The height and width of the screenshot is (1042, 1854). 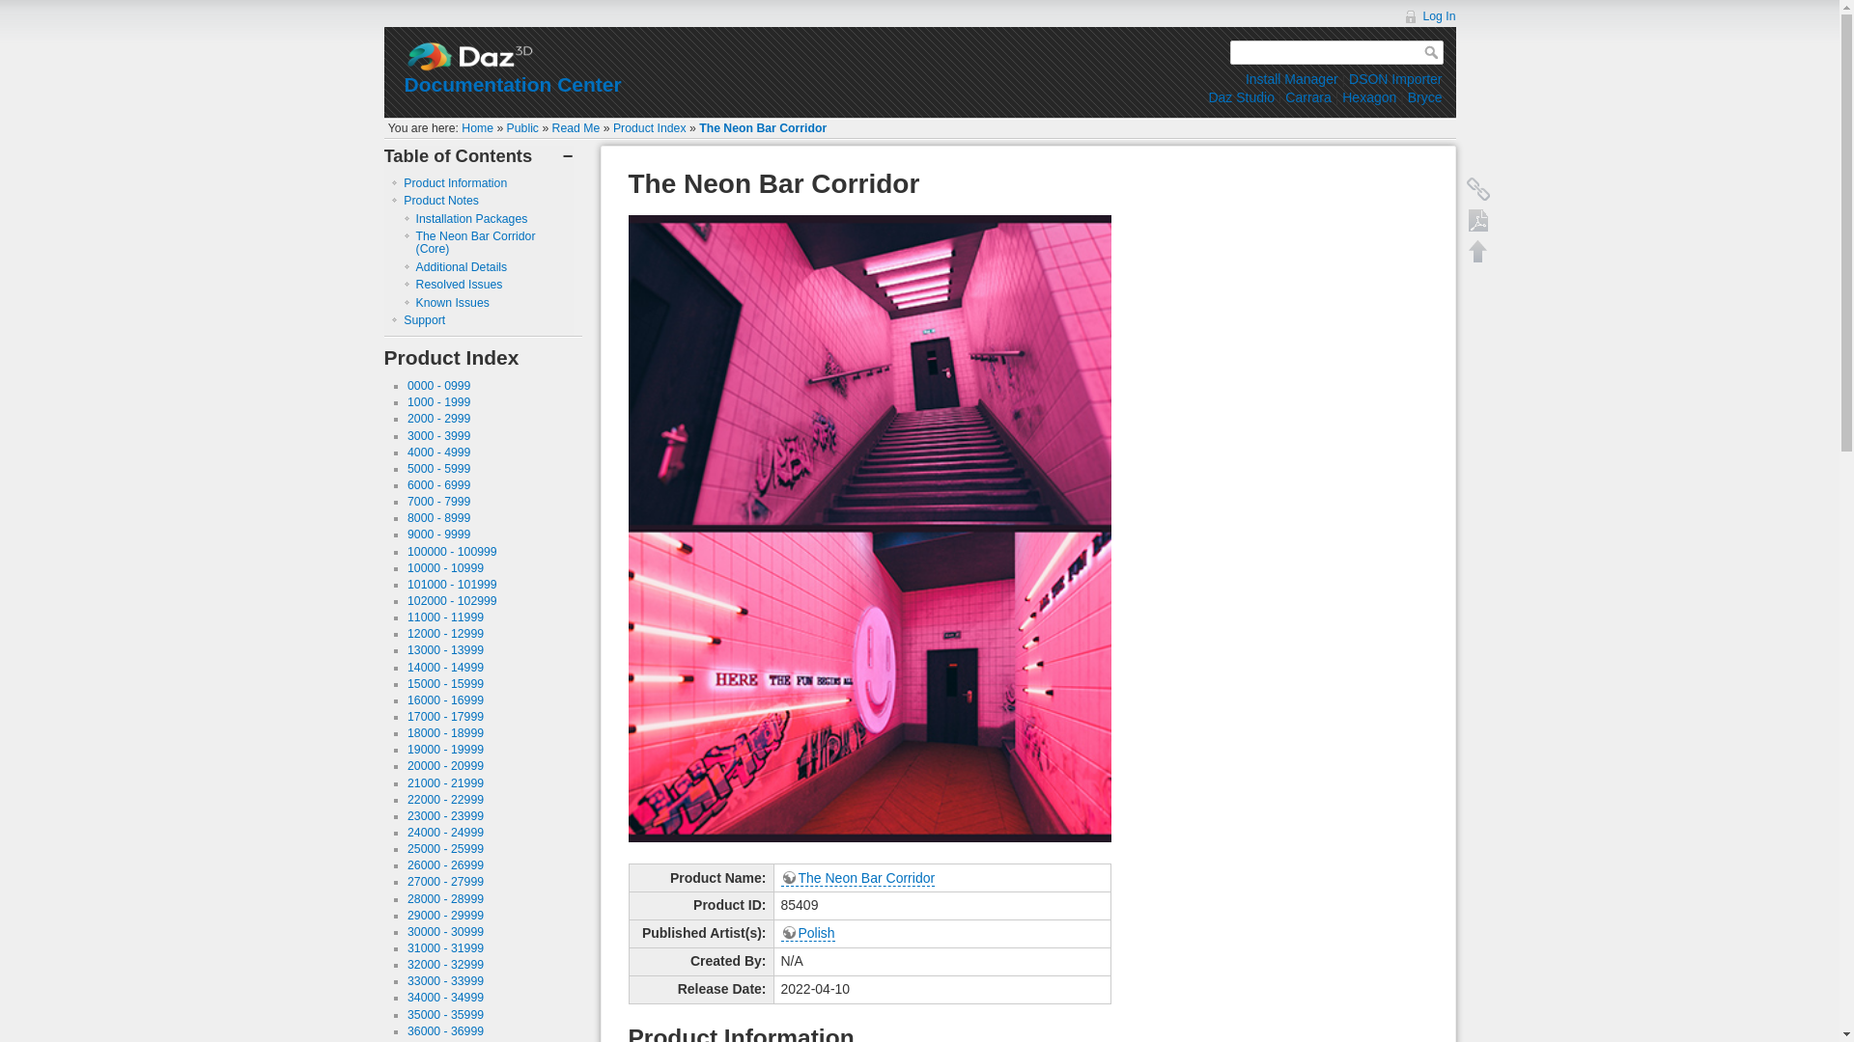 What do you see at coordinates (1307, 96) in the screenshot?
I see `public:software:carrara:start` at bounding box center [1307, 96].